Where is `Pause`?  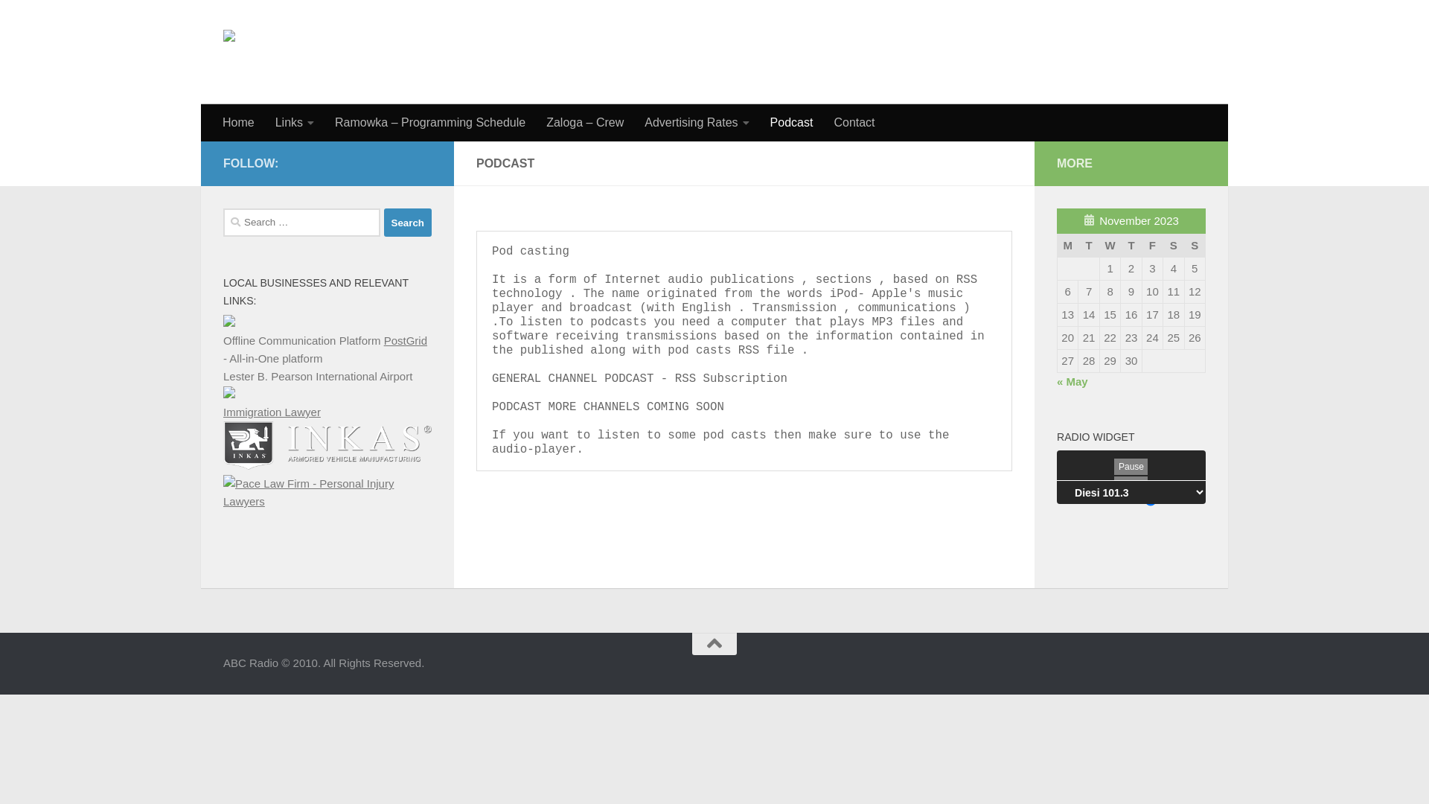
Pause is located at coordinates (1131, 467).